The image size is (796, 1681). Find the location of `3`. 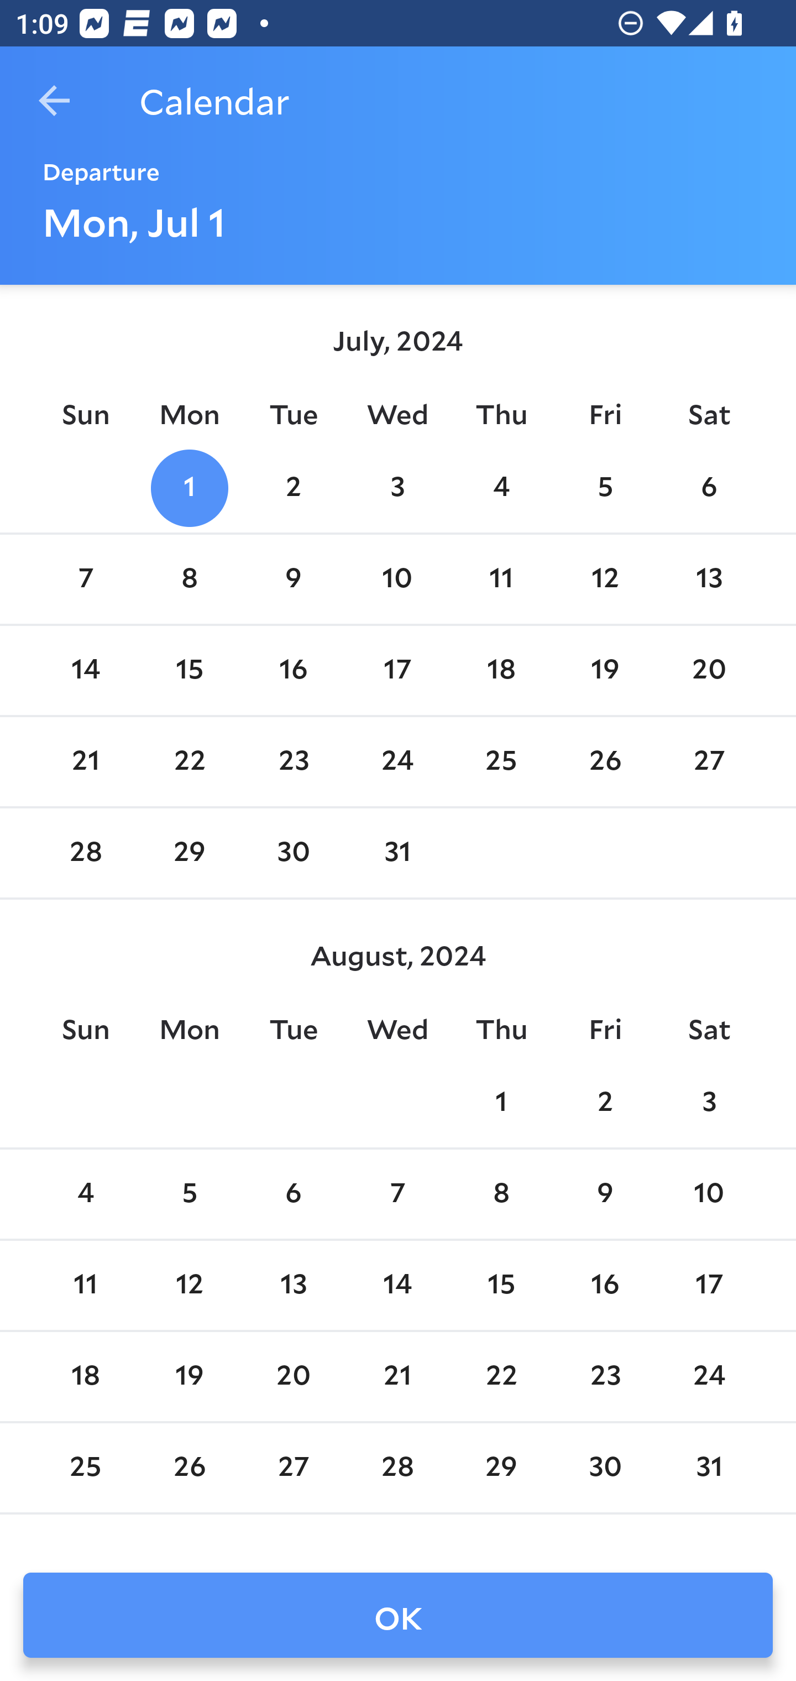

3 is located at coordinates (709, 1103).